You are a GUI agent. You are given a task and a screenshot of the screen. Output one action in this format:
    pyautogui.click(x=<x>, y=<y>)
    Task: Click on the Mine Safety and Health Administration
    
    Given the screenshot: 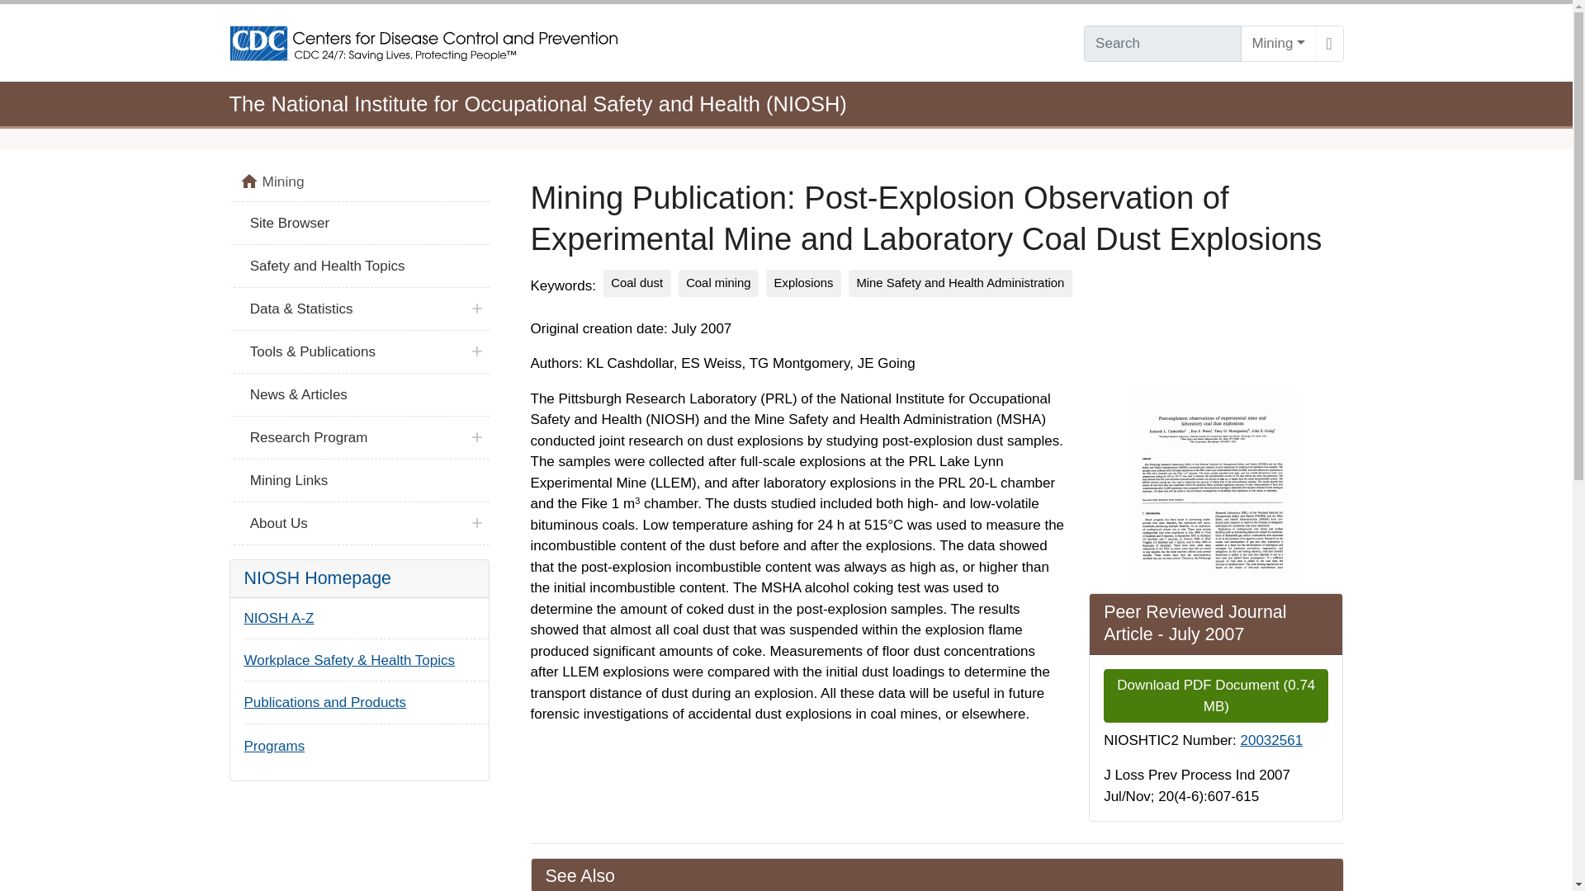 What is the action you would take?
    pyautogui.click(x=960, y=283)
    